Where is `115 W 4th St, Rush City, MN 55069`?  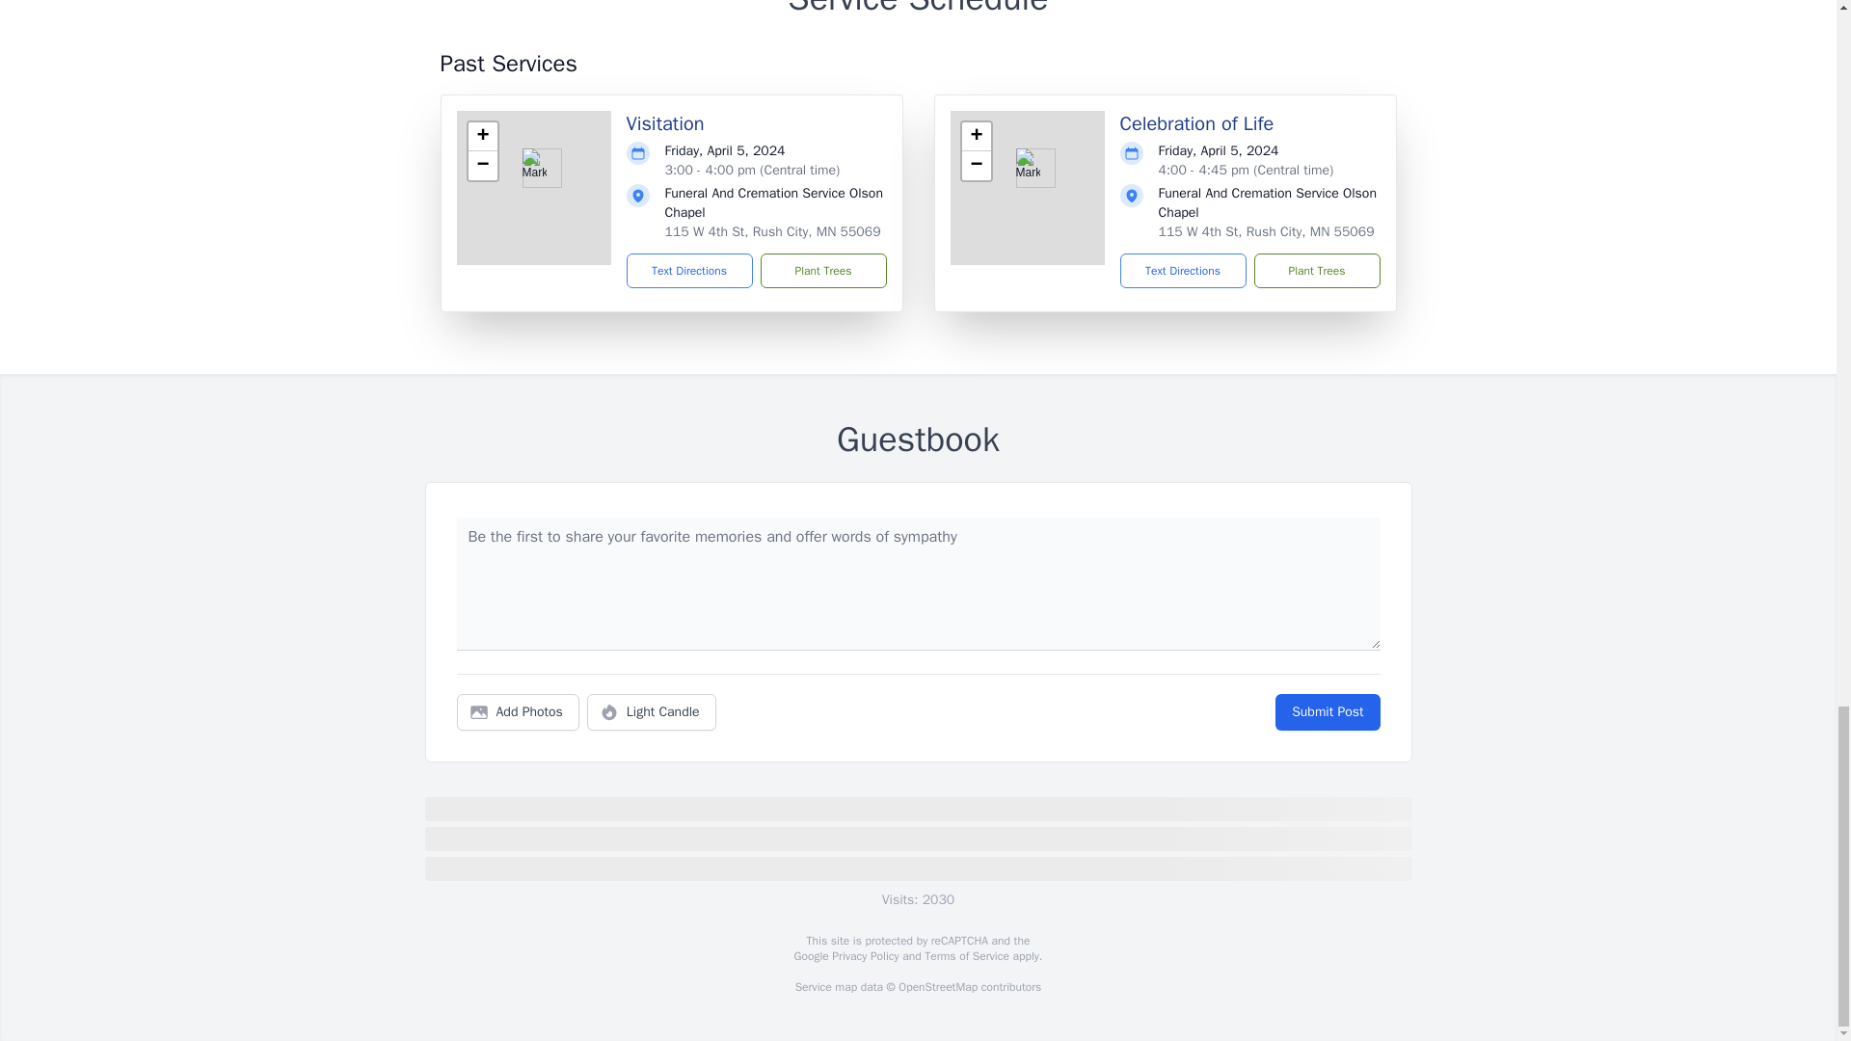 115 W 4th St, Rush City, MN 55069 is located at coordinates (1267, 231).